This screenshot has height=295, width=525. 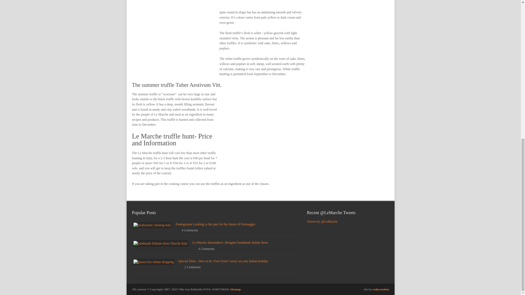 I want to click on Sitemap, so click(x=236, y=289).